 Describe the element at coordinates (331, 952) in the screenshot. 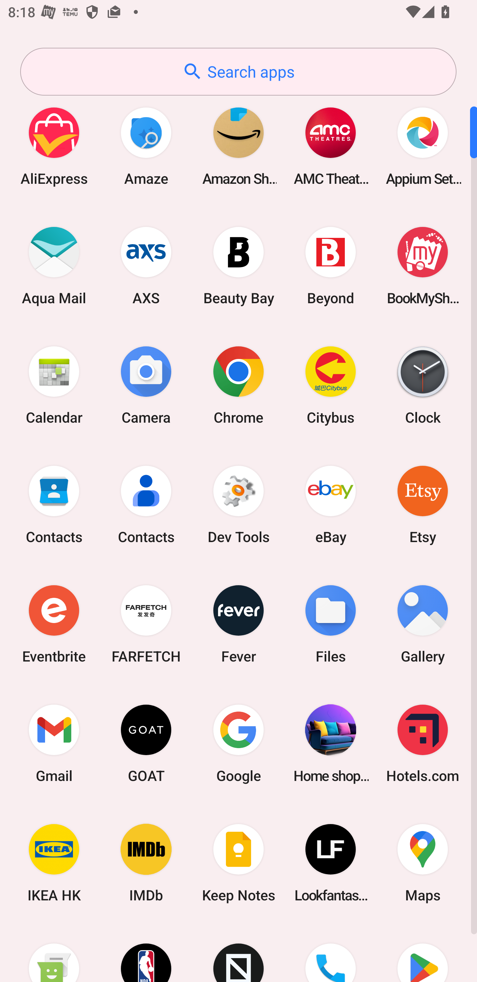

I see `Phone` at that location.